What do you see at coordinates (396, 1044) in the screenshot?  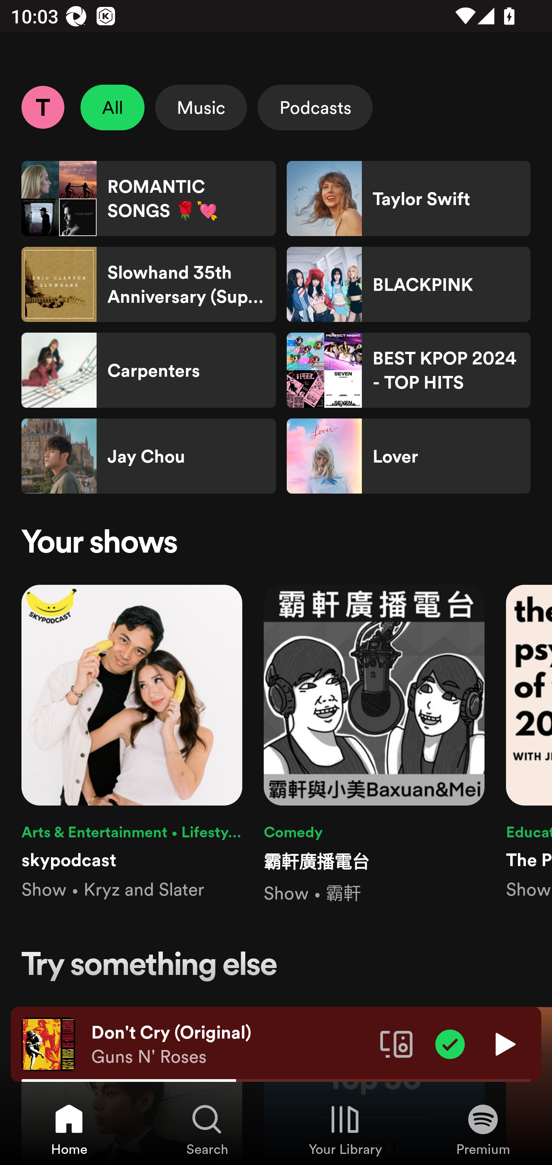 I see `Connect to a device. Opens the devices menu` at bounding box center [396, 1044].